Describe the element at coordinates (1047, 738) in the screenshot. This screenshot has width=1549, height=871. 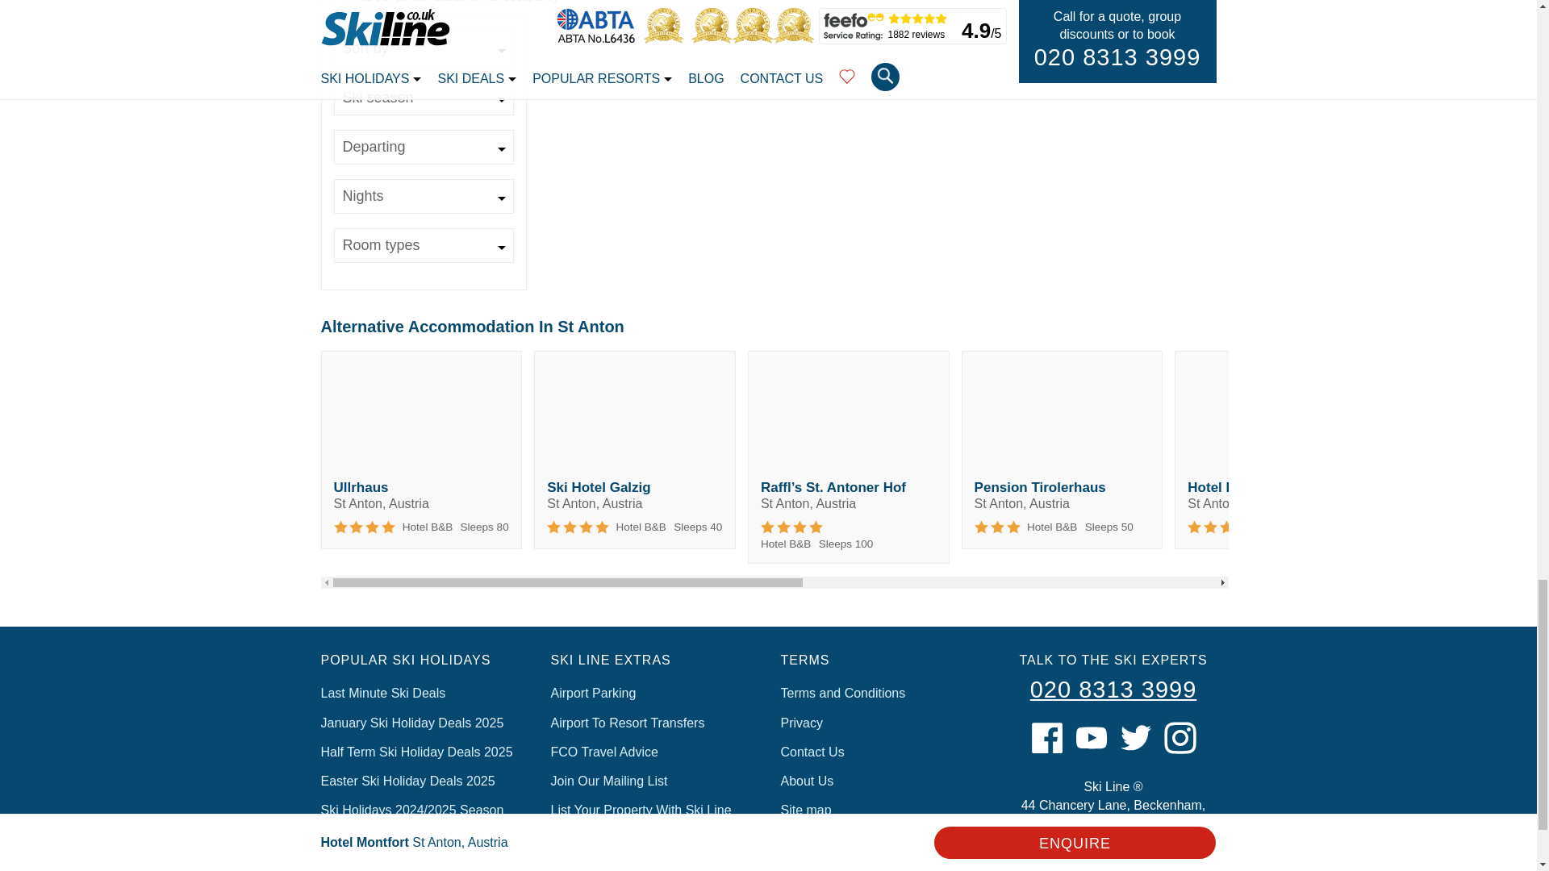
I see `Visit us on facebook` at that location.